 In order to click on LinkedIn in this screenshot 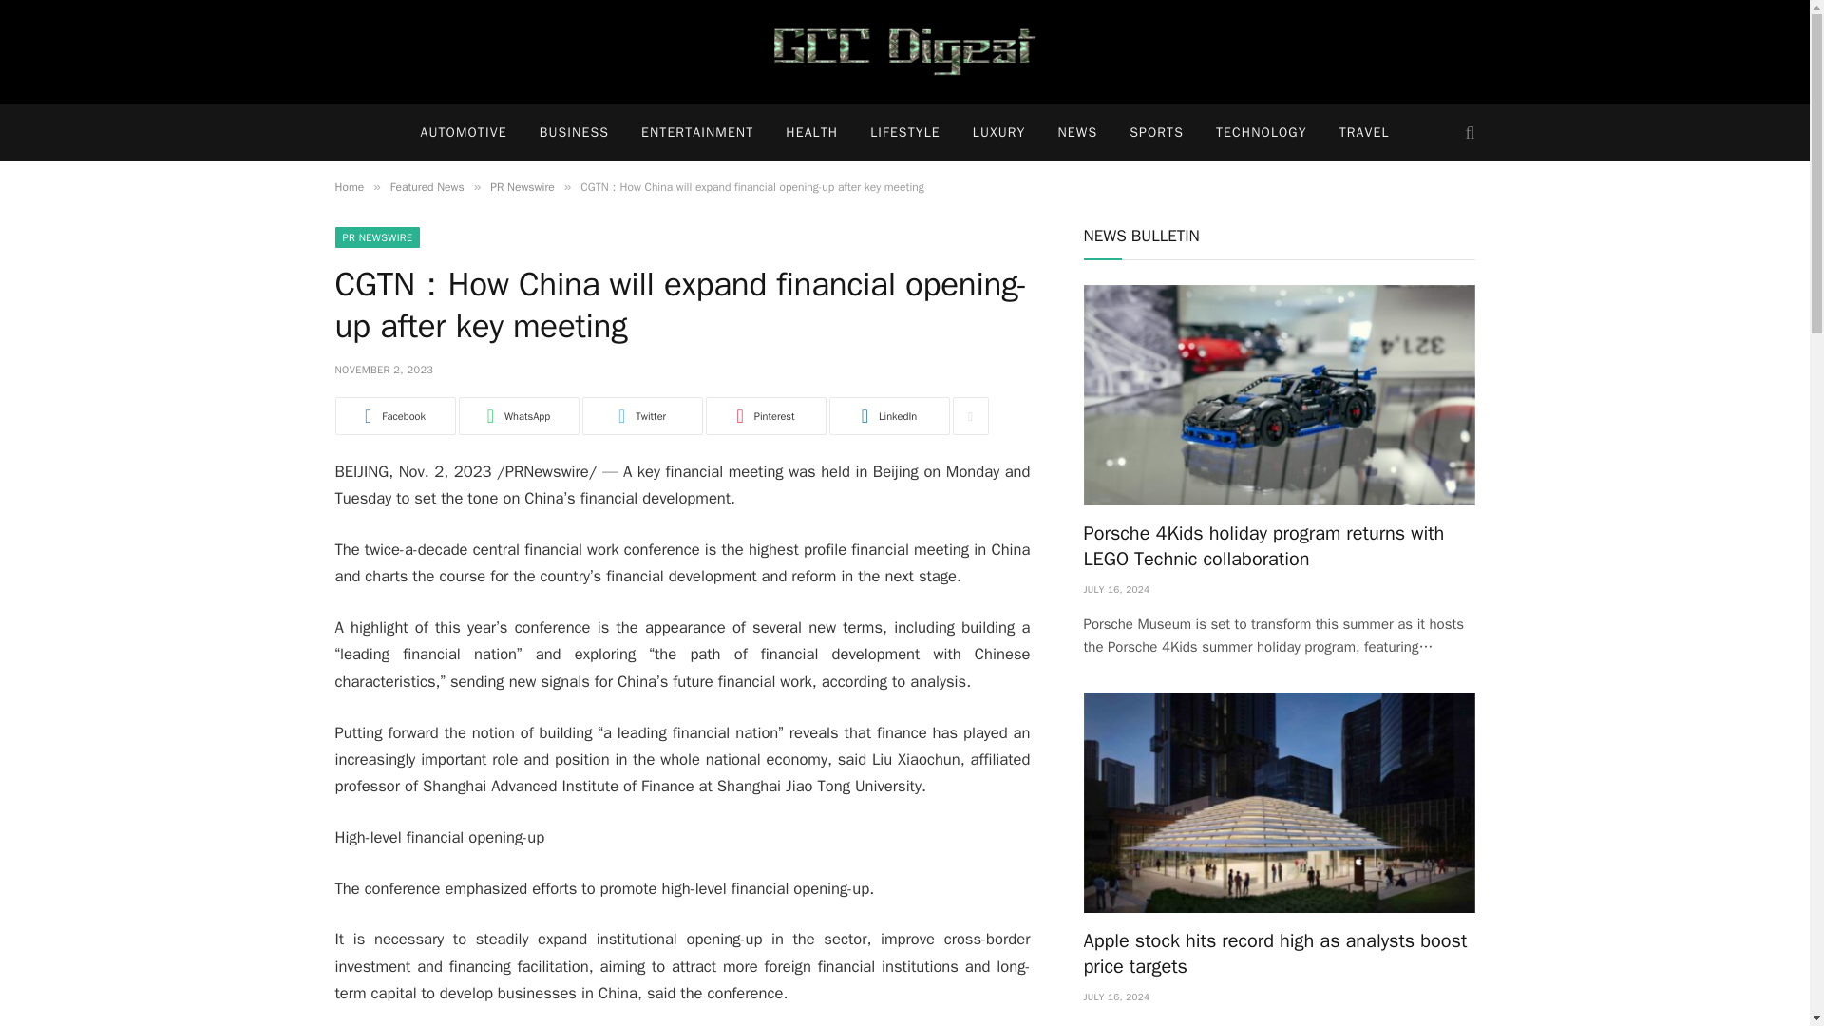, I will do `click(887, 415)`.